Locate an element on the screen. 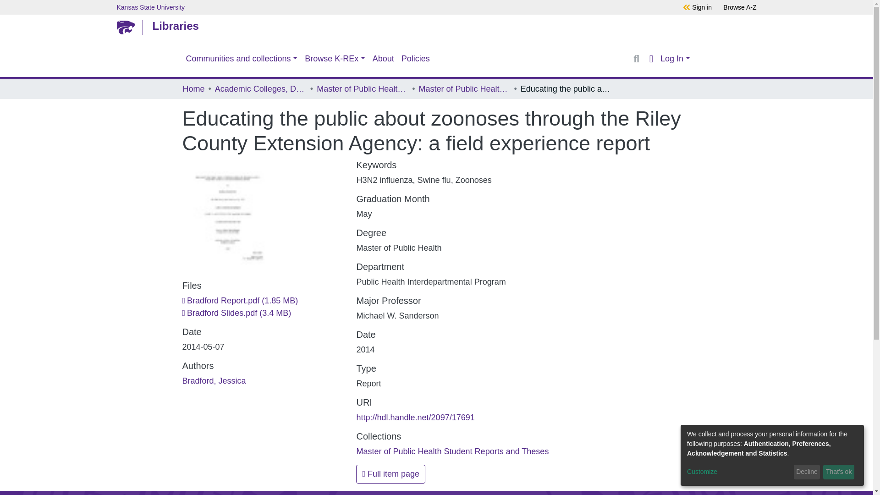 Image resolution: width=880 pixels, height=495 pixels. Master of Public Health Program is located at coordinates (362, 89).